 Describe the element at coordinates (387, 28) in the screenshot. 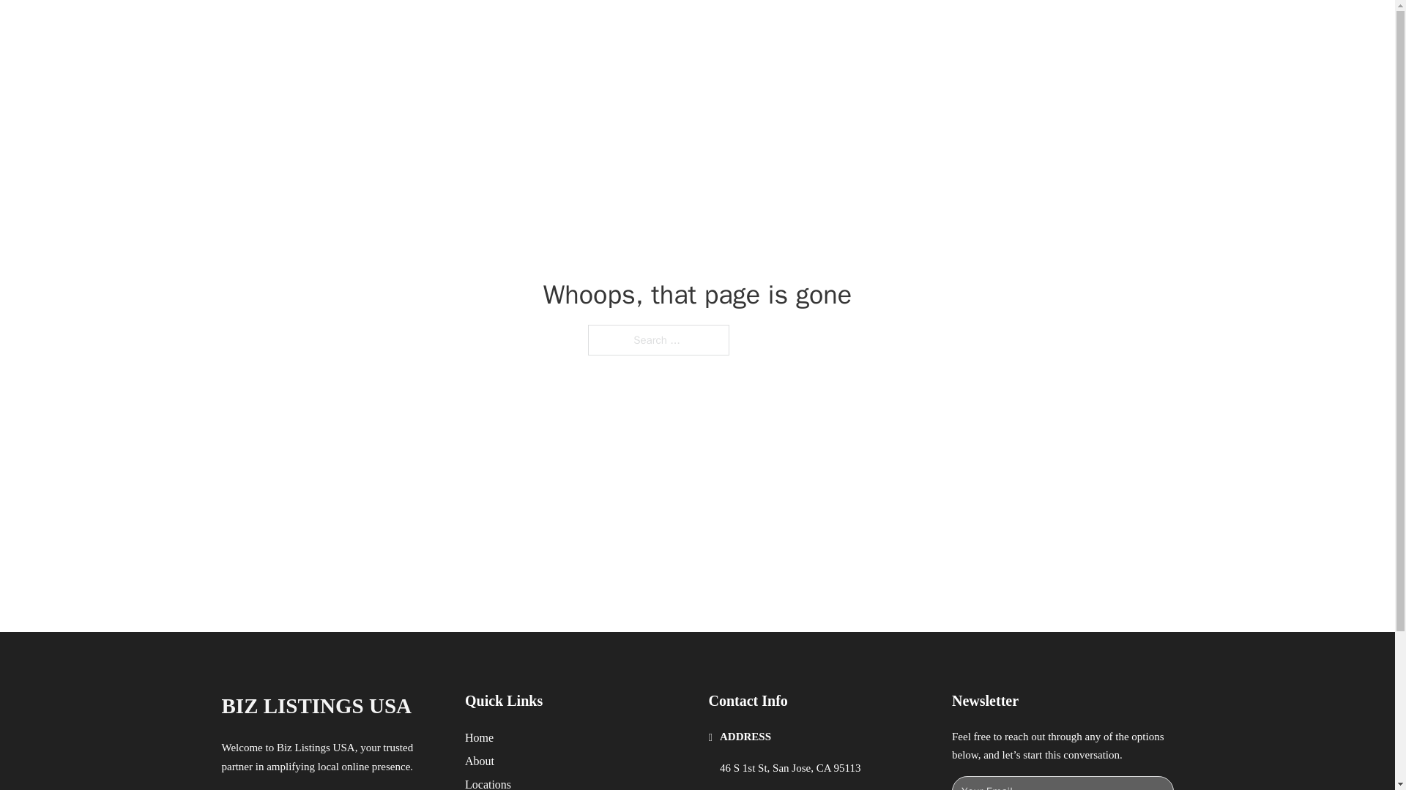

I see `BIZ LISTINGS USA` at that location.